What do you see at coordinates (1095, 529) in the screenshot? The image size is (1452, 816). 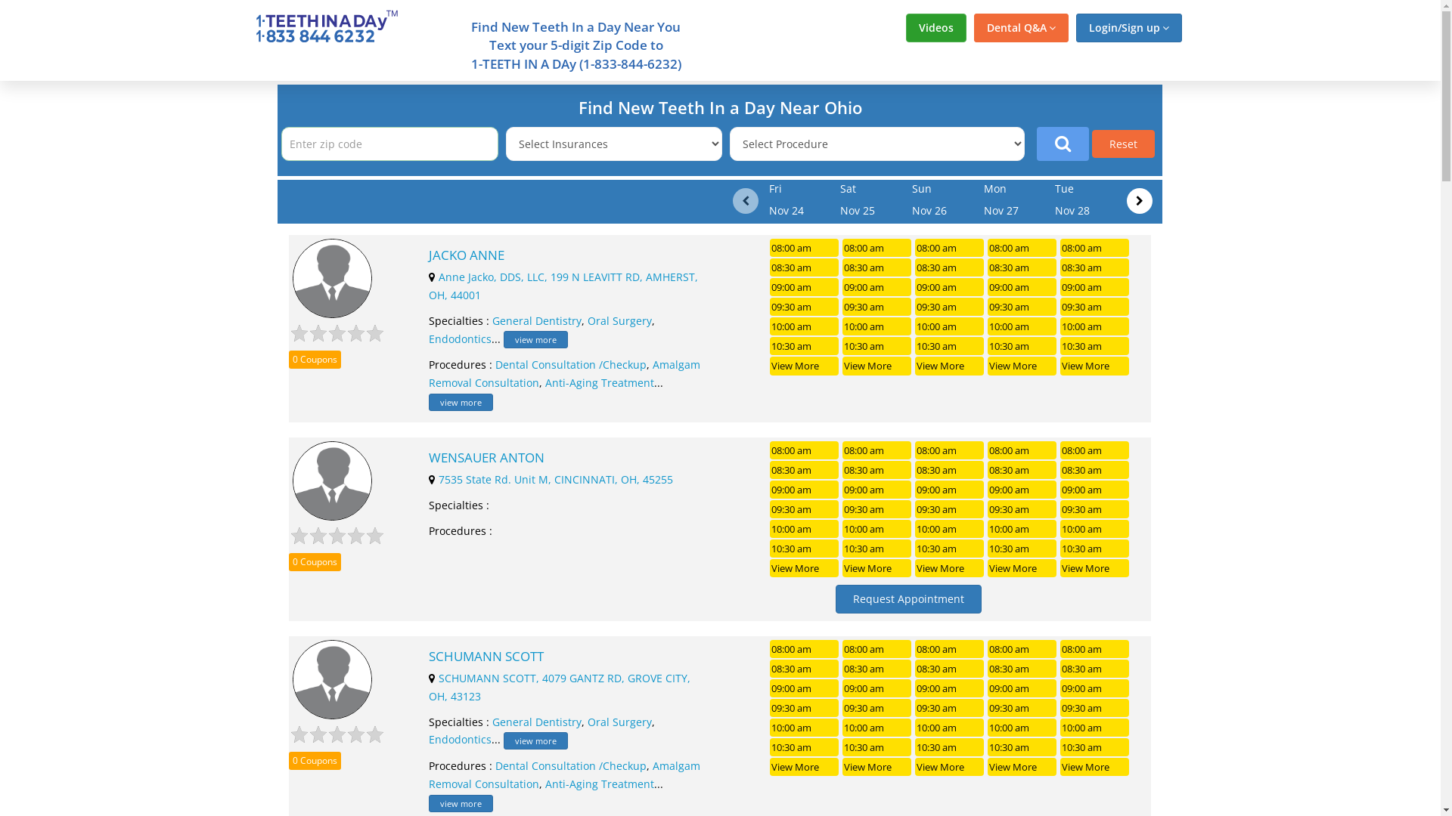 I see `10:00 am` at bounding box center [1095, 529].